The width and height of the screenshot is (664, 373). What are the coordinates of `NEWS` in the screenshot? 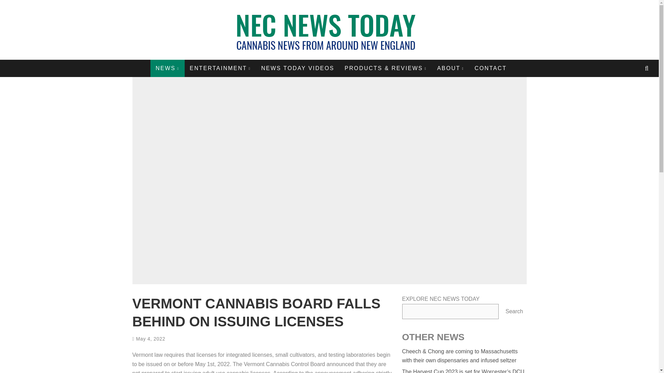 It's located at (167, 68).